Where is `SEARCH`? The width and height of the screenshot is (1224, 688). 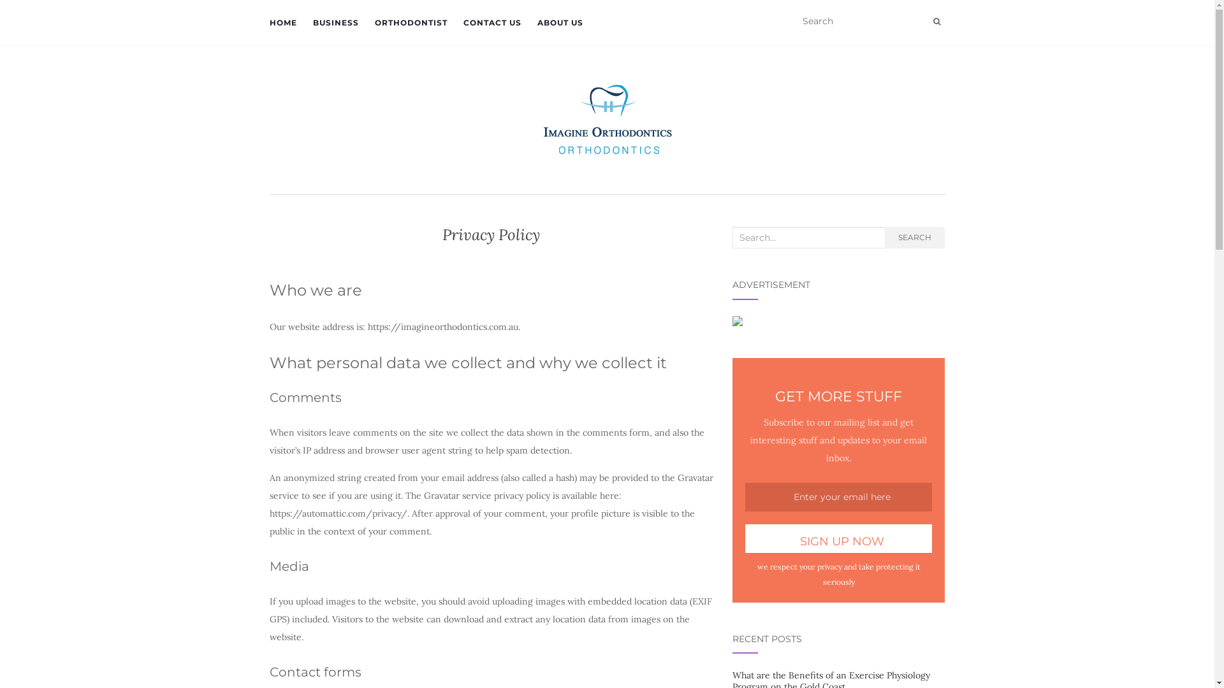
SEARCH is located at coordinates (915, 238).